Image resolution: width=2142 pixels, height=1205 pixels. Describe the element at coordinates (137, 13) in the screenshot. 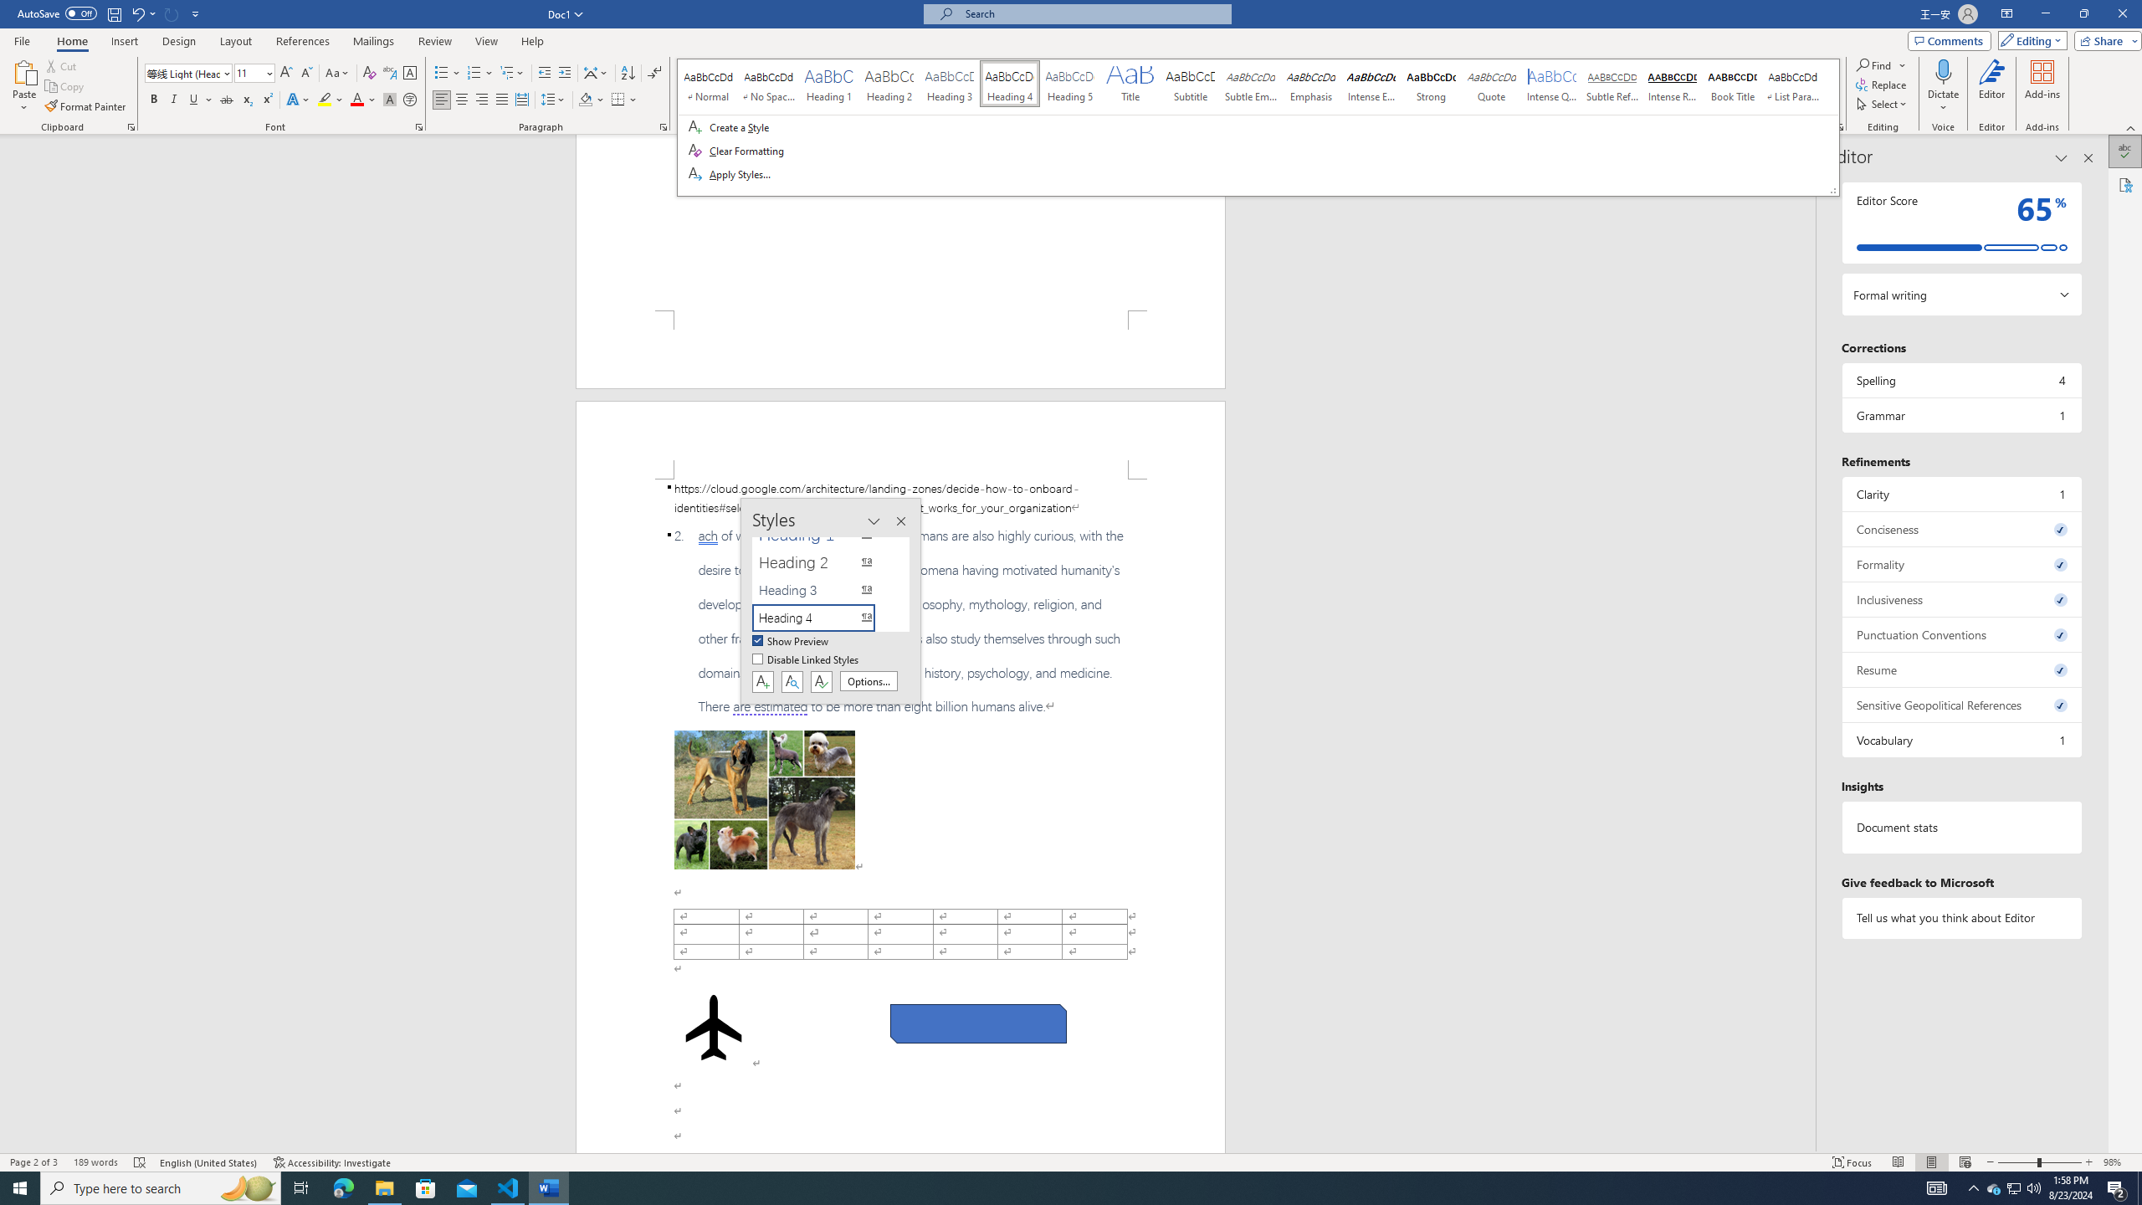

I see `Undo Style` at that location.